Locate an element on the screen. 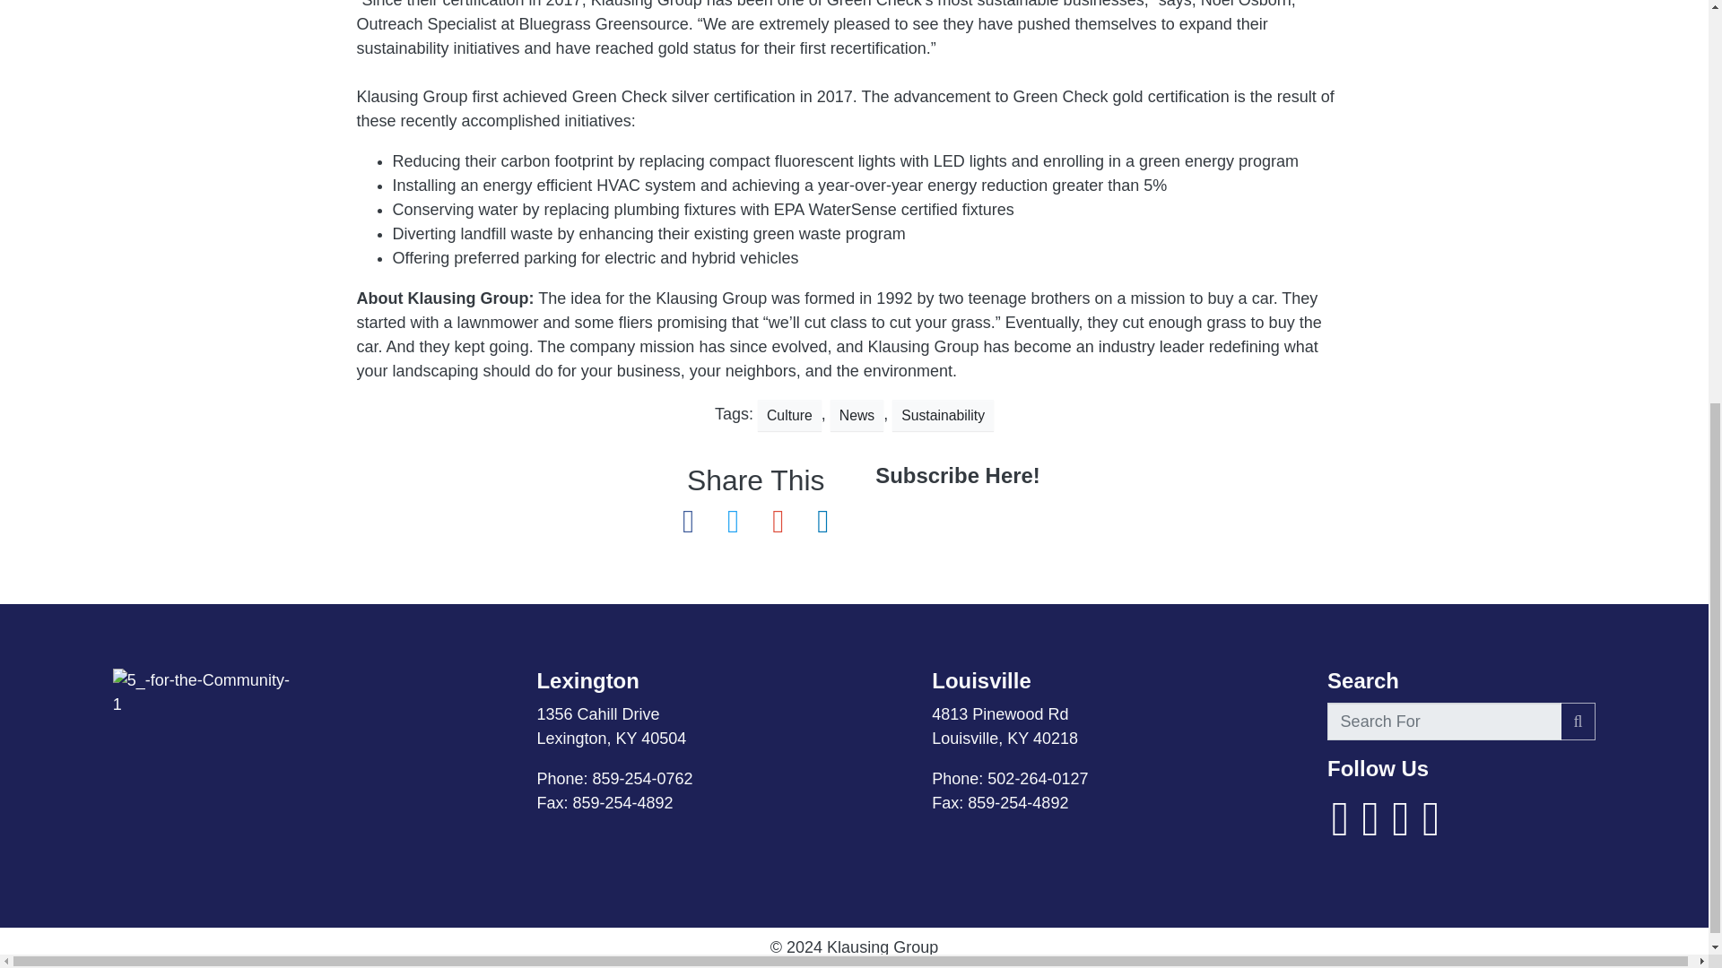  On YouTube is located at coordinates (1370, 830).